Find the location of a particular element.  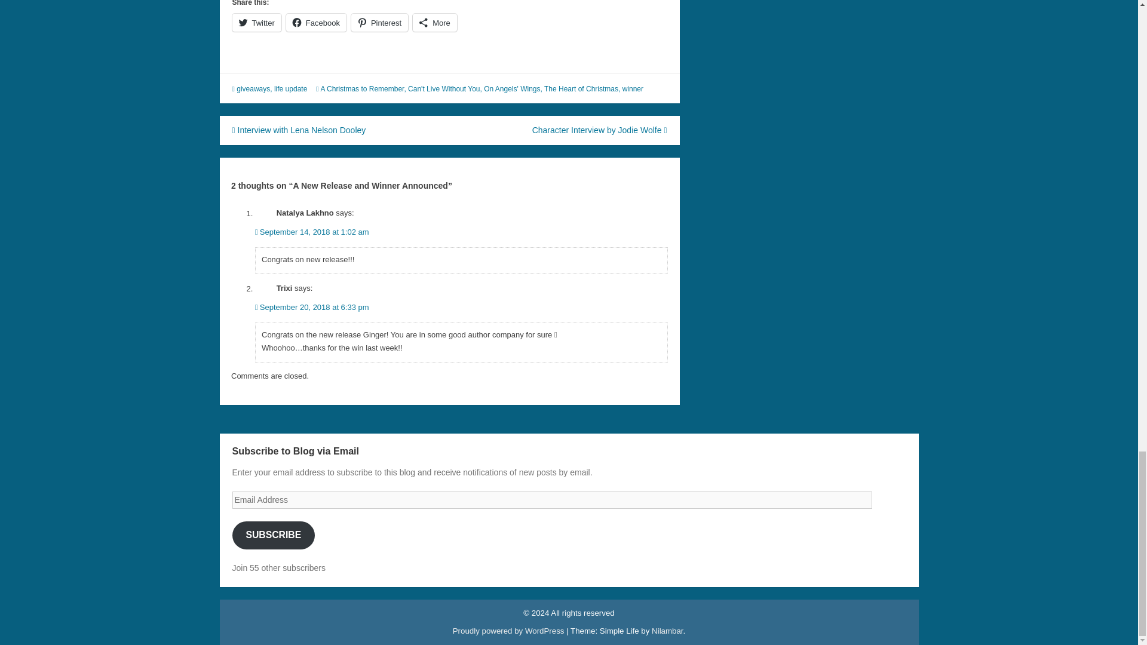

Click to share on Facebook is located at coordinates (315, 22).